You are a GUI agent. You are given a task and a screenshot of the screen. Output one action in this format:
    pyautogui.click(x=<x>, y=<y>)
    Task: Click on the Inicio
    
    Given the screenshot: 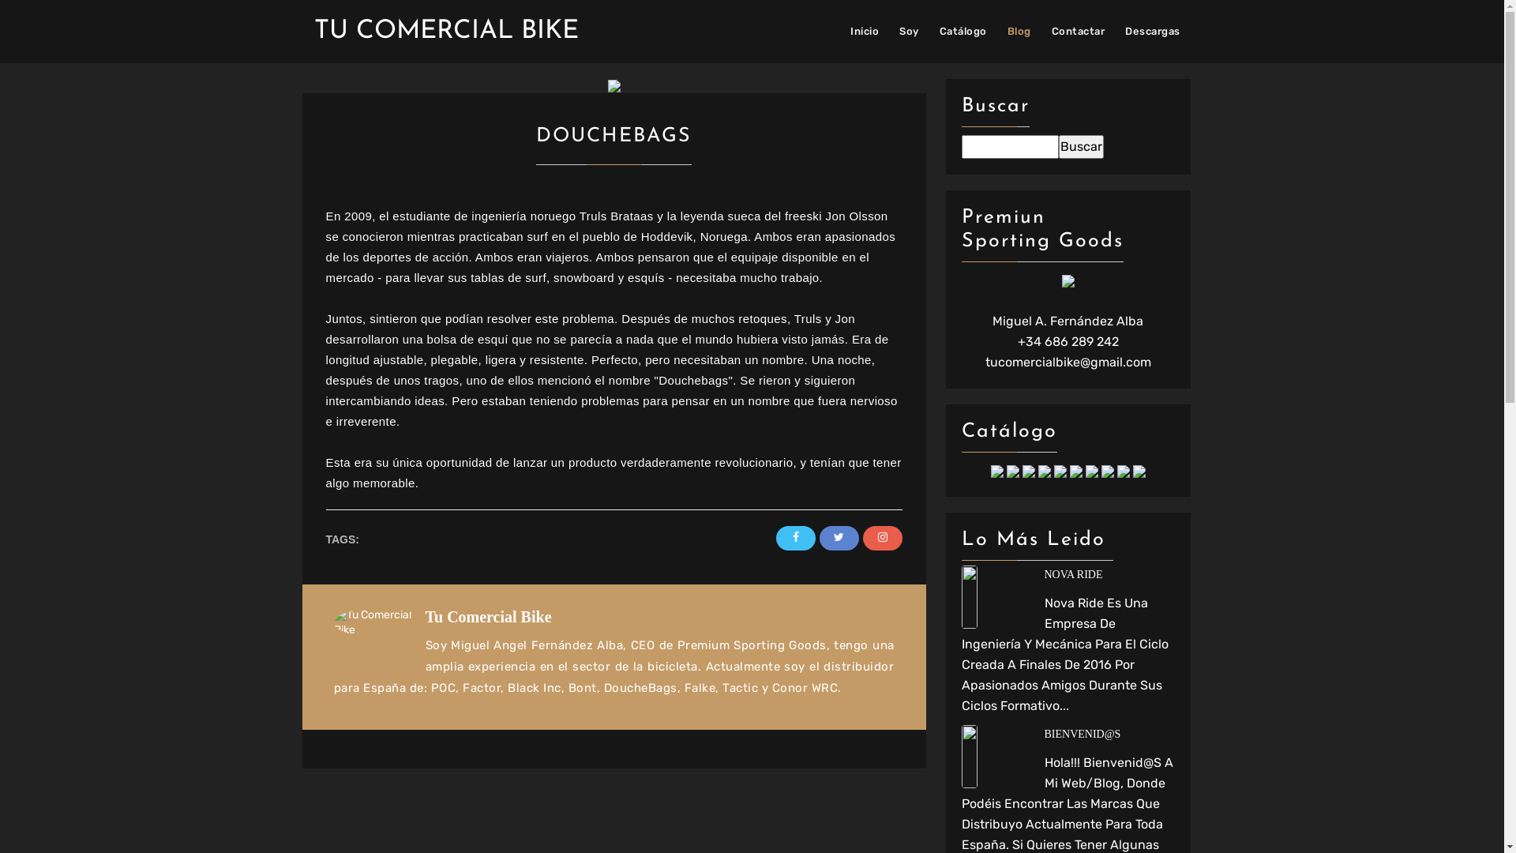 What is the action you would take?
    pyautogui.click(x=865, y=32)
    